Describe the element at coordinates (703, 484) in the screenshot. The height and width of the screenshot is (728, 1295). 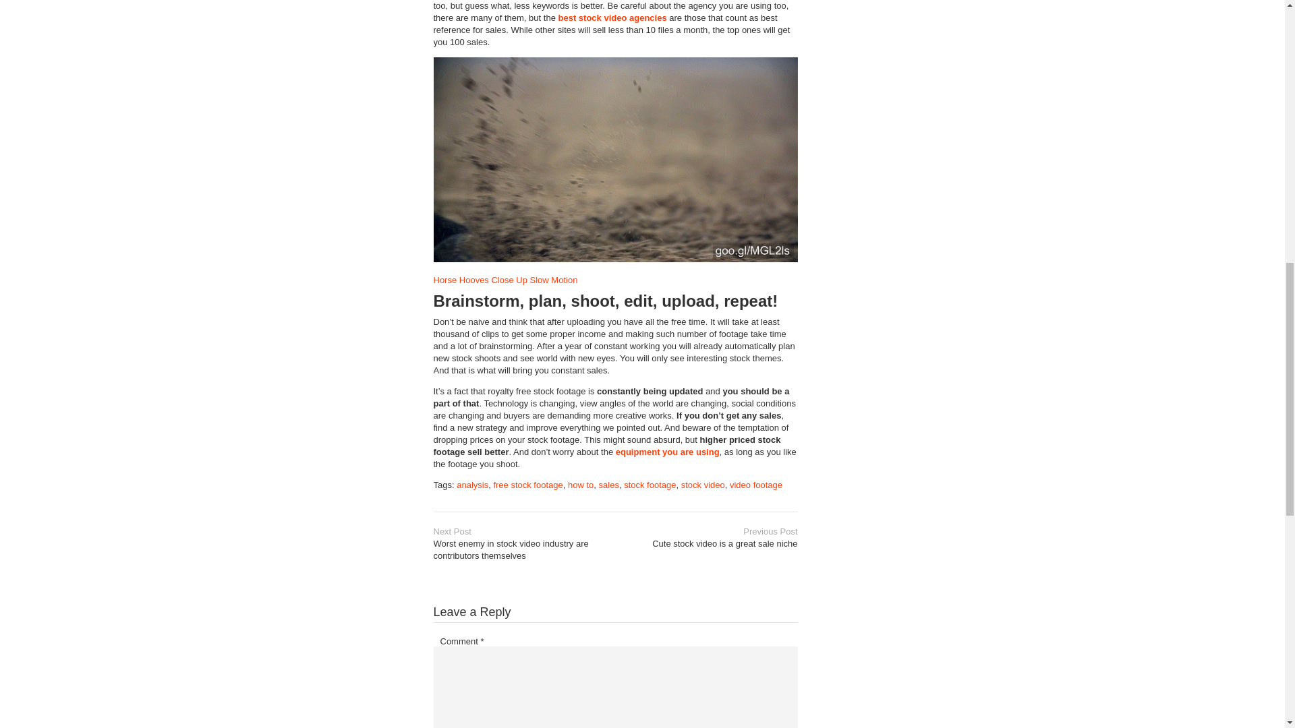
I see `sales` at that location.